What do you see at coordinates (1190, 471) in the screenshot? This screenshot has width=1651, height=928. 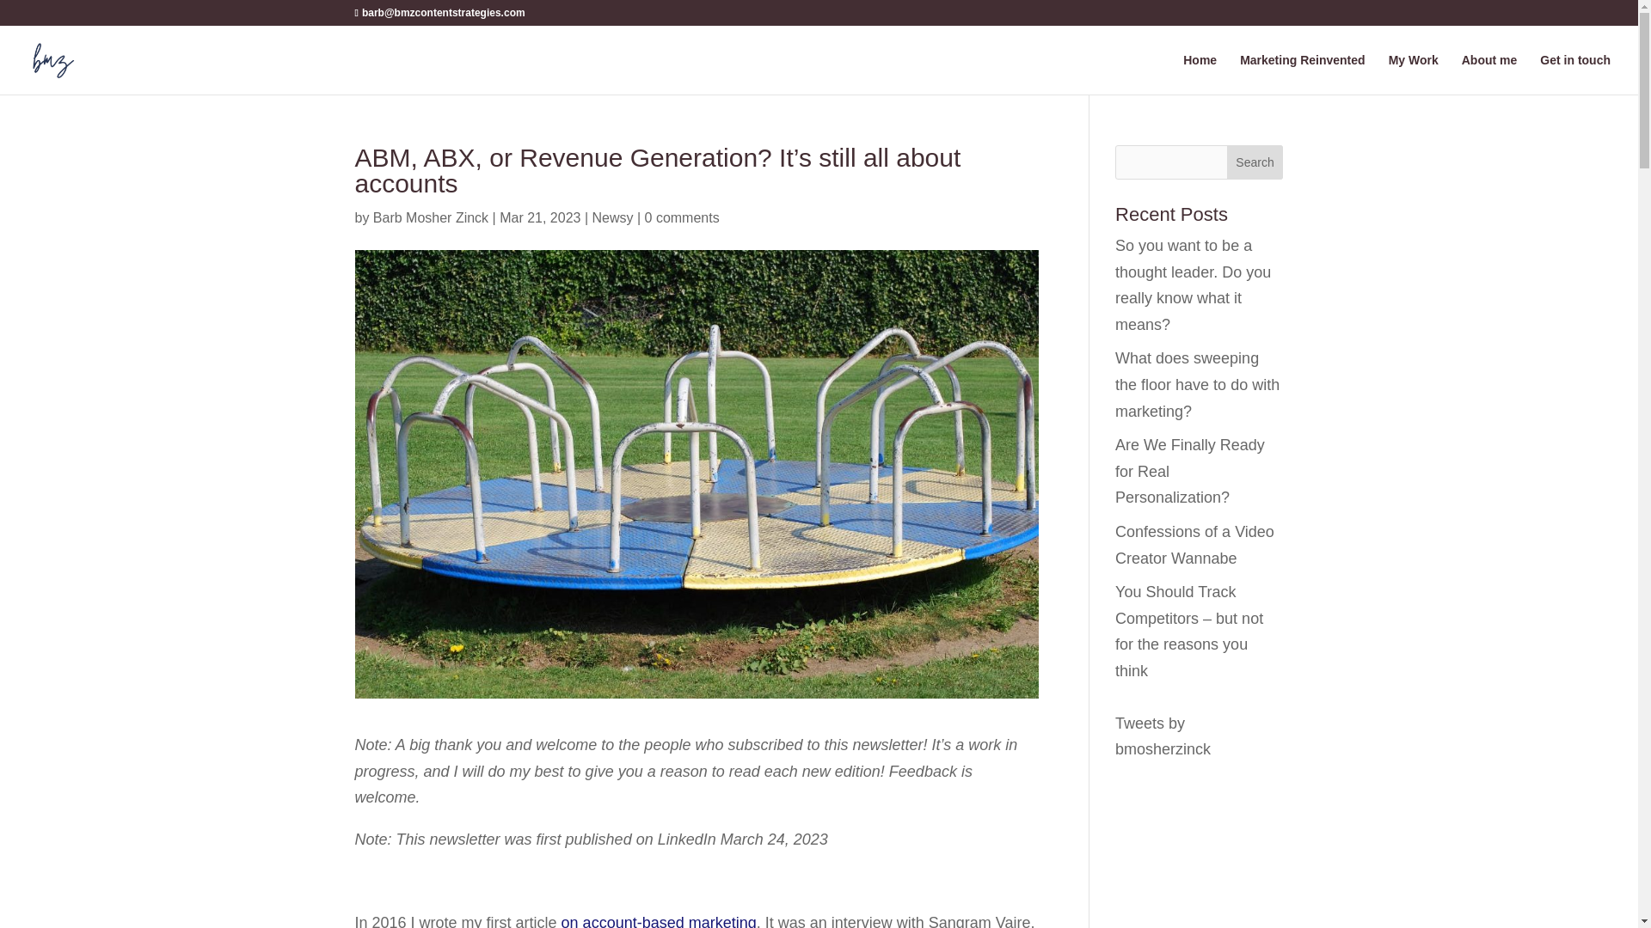 I see `Are We Finally Ready for Real Personalization?` at bounding box center [1190, 471].